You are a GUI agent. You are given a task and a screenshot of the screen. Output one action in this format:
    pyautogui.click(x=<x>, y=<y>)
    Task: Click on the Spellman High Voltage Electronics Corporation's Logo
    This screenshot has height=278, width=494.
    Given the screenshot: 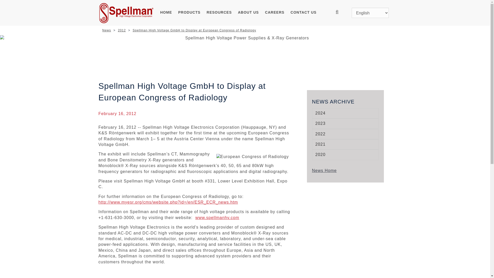 What is the action you would take?
    pyautogui.click(x=126, y=13)
    